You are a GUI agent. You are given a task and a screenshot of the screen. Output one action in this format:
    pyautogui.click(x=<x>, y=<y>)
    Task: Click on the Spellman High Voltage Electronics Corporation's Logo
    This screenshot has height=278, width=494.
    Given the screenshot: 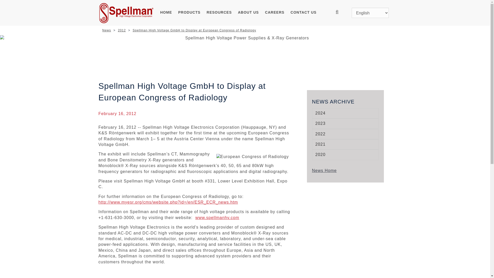 What is the action you would take?
    pyautogui.click(x=126, y=13)
    